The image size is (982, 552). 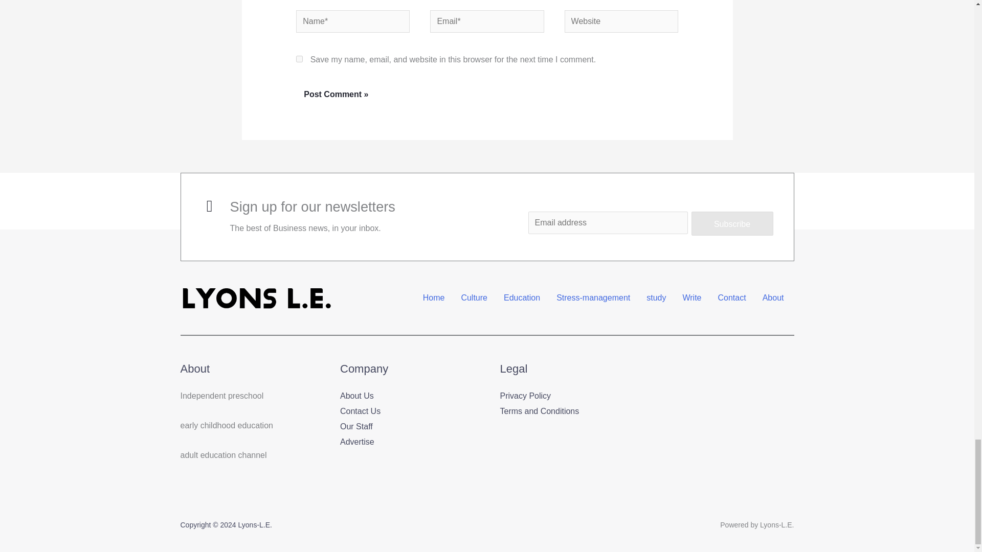 I want to click on About, so click(x=773, y=297).